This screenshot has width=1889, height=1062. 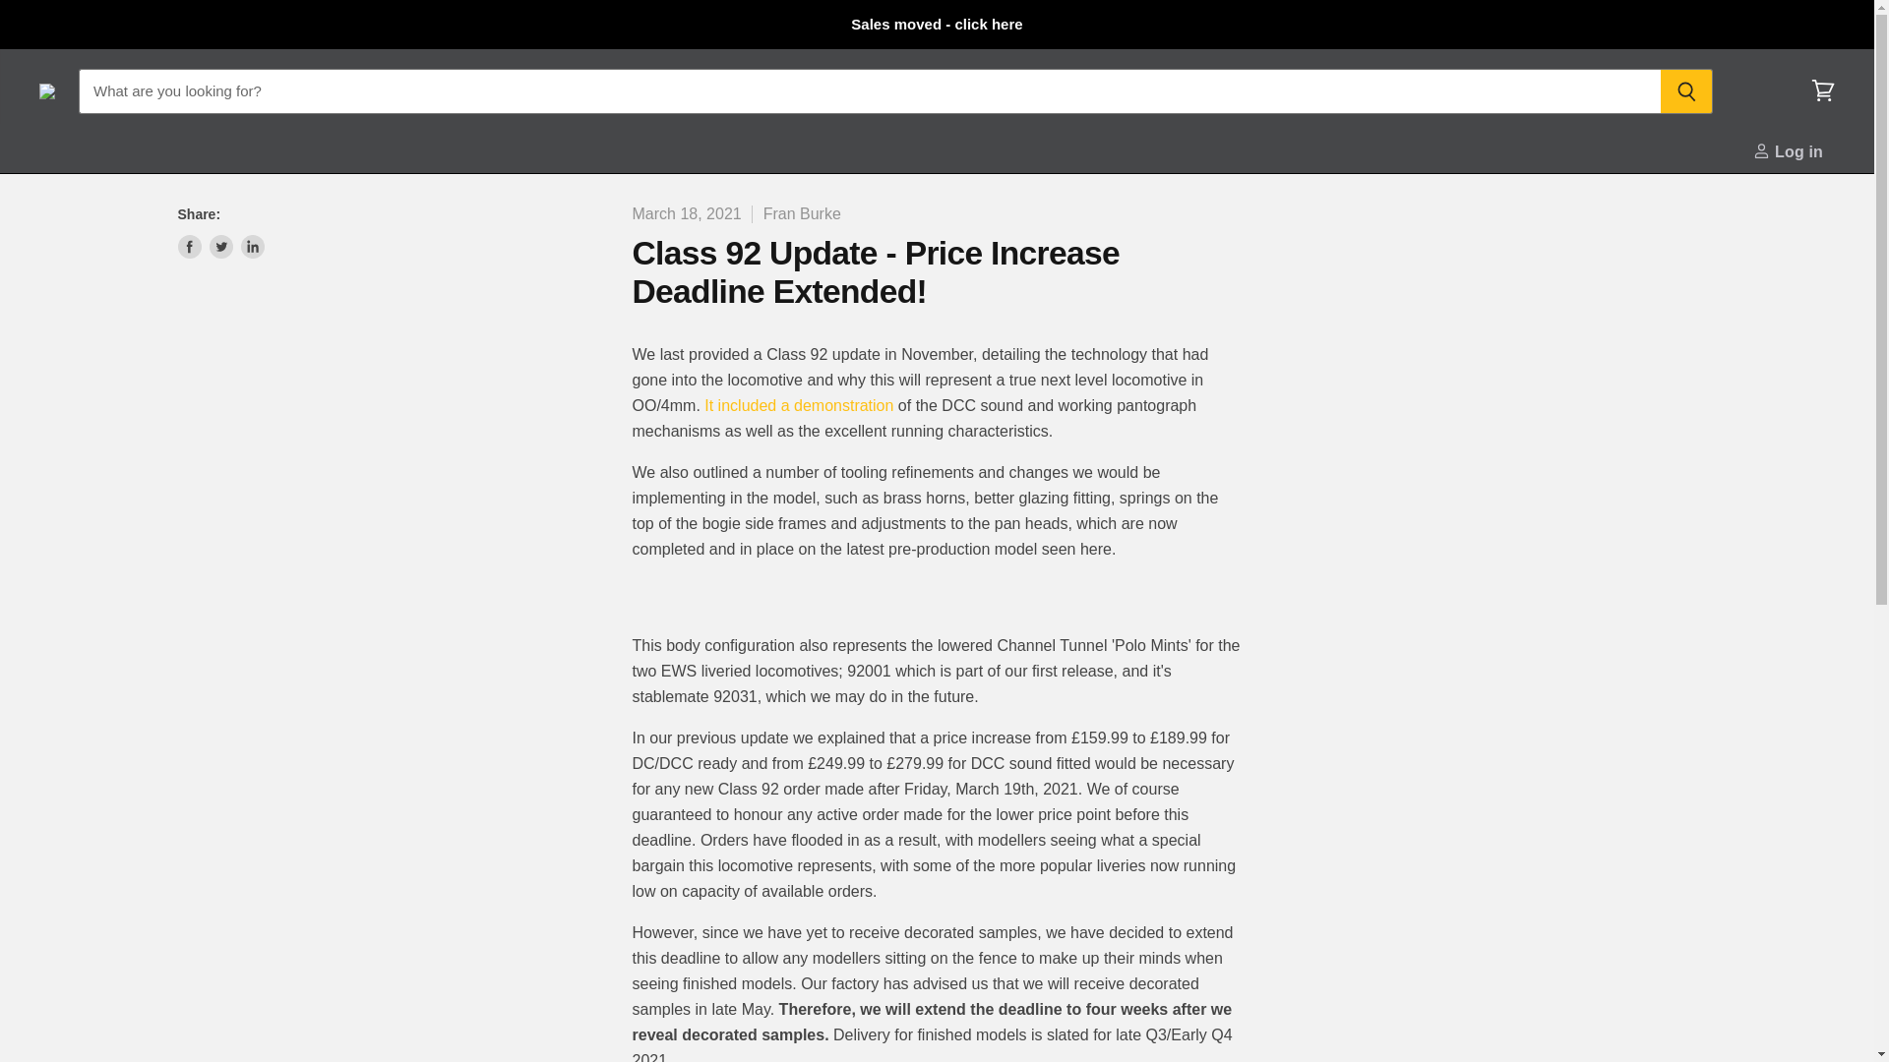 I want to click on Tweet on Twitter, so click(x=220, y=246).